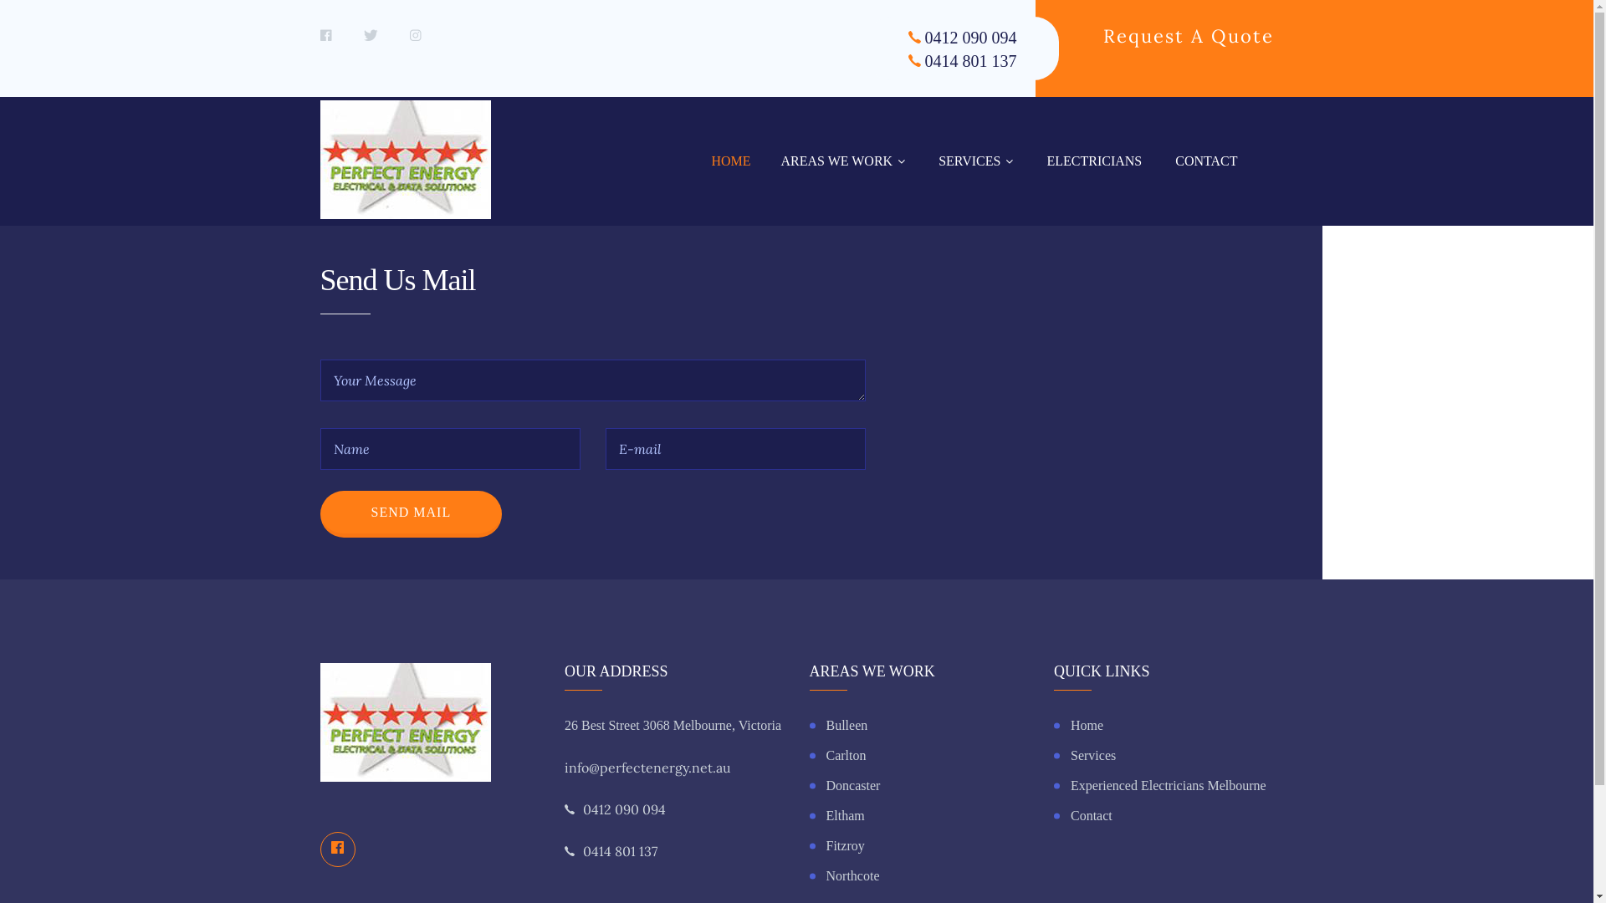 The image size is (1606, 903). Describe the element at coordinates (1188, 36) in the screenshot. I see `Request A Quote` at that location.